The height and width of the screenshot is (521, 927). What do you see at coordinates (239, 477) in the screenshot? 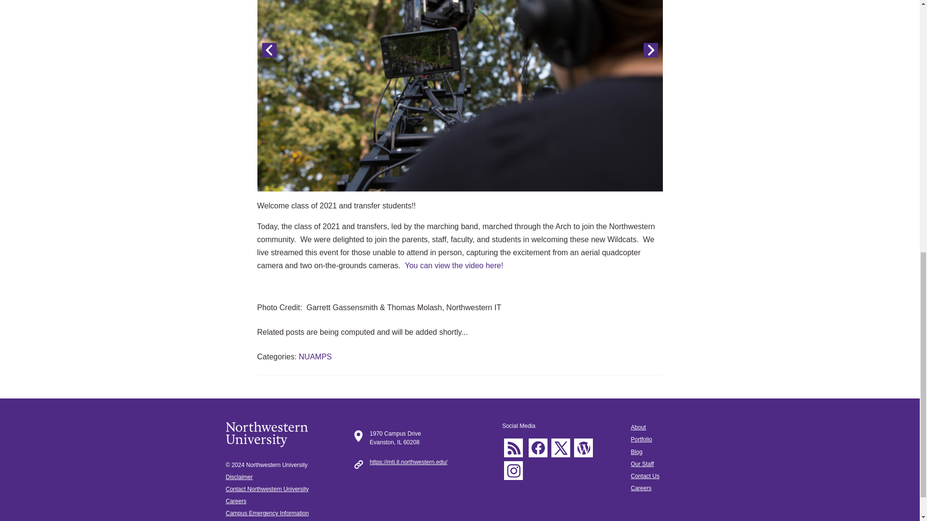
I see `Disclaimer` at bounding box center [239, 477].